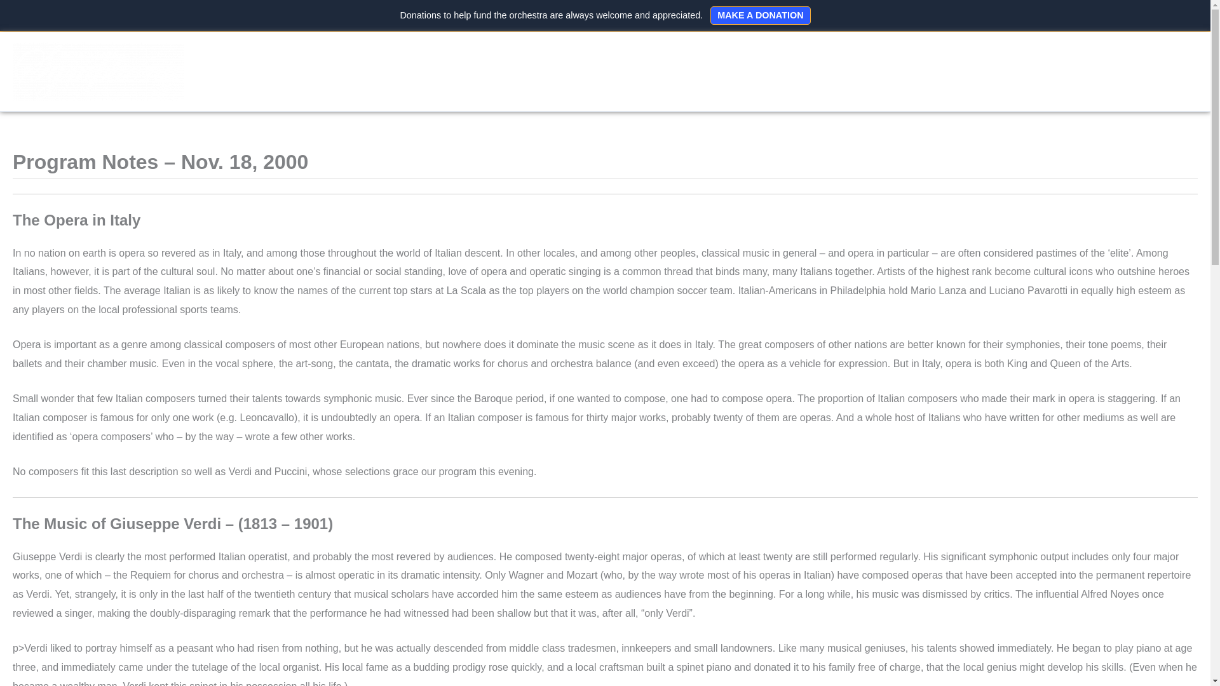 The width and height of the screenshot is (1220, 686). Describe the element at coordinates (1159, 71) in the screenshot. I see `Directions` at that location.